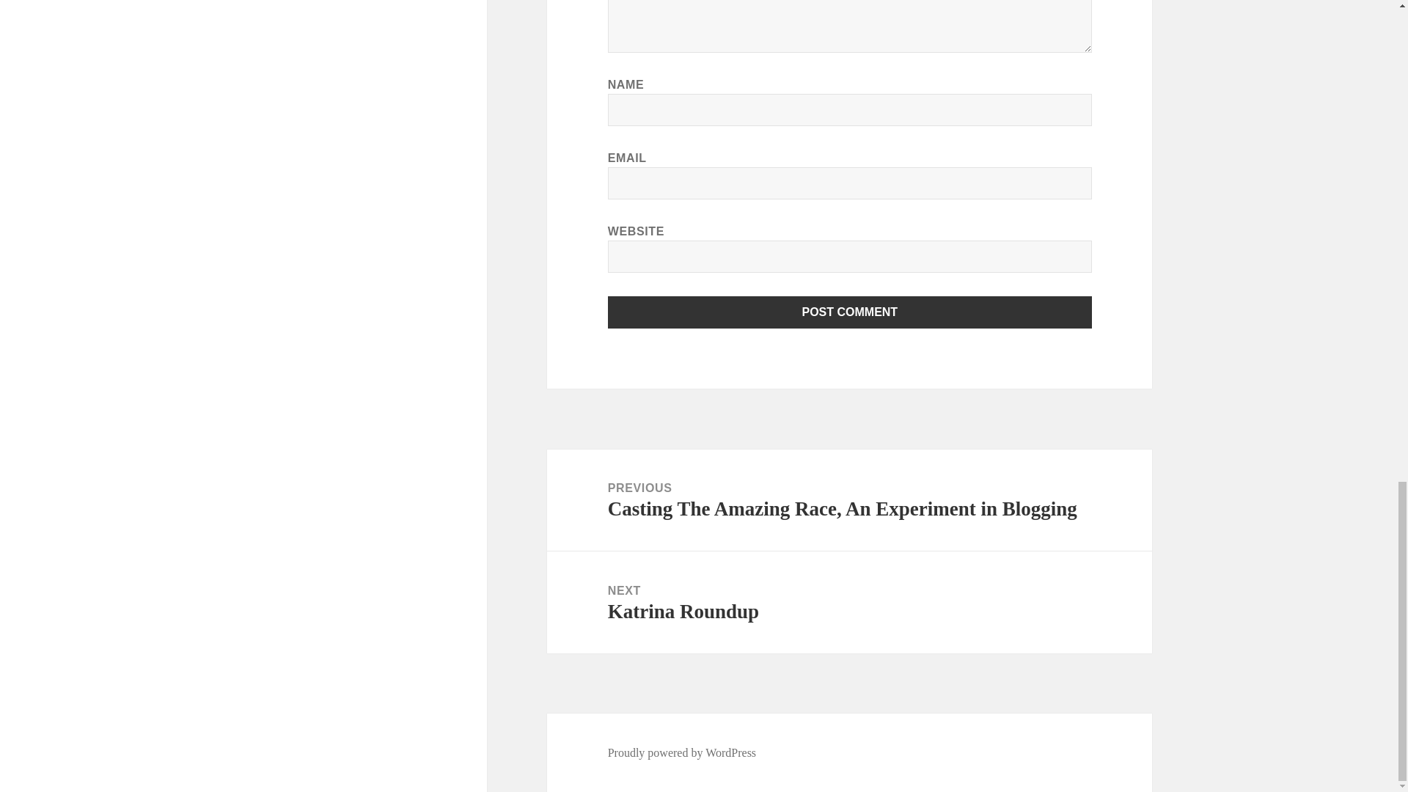  I want to click on Post Comment, so click(850, 312).